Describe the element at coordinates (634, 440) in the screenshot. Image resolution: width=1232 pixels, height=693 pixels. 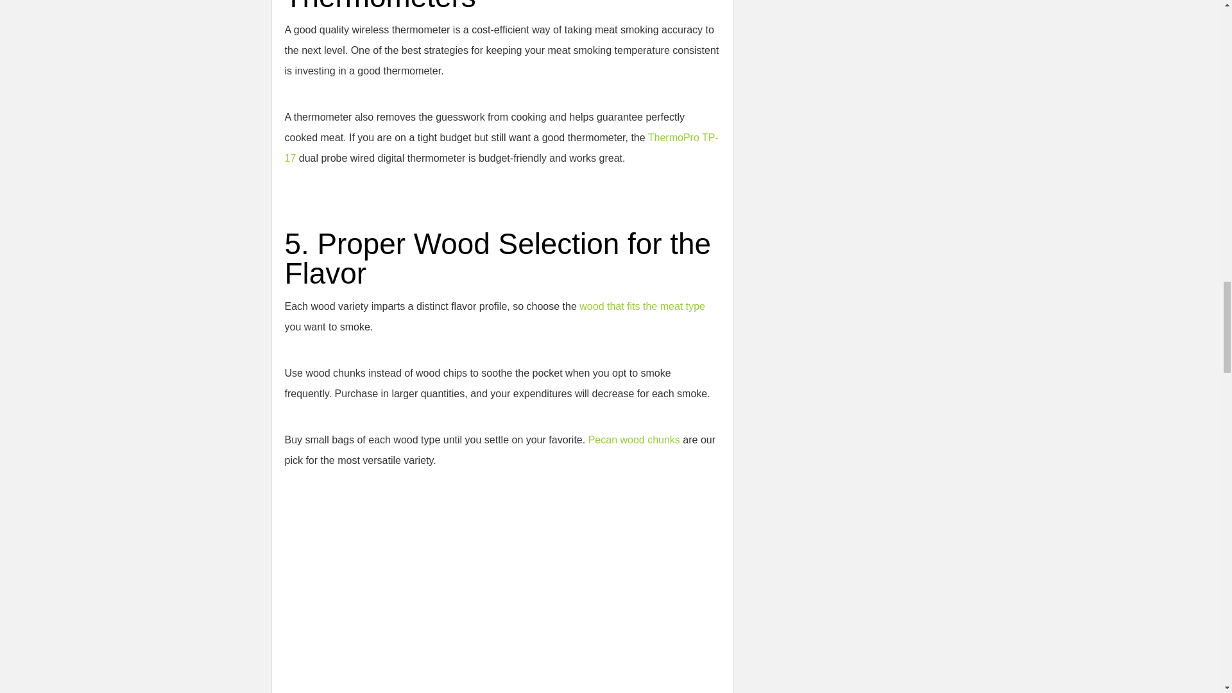
I see `Pecan wood chunks` at that location.